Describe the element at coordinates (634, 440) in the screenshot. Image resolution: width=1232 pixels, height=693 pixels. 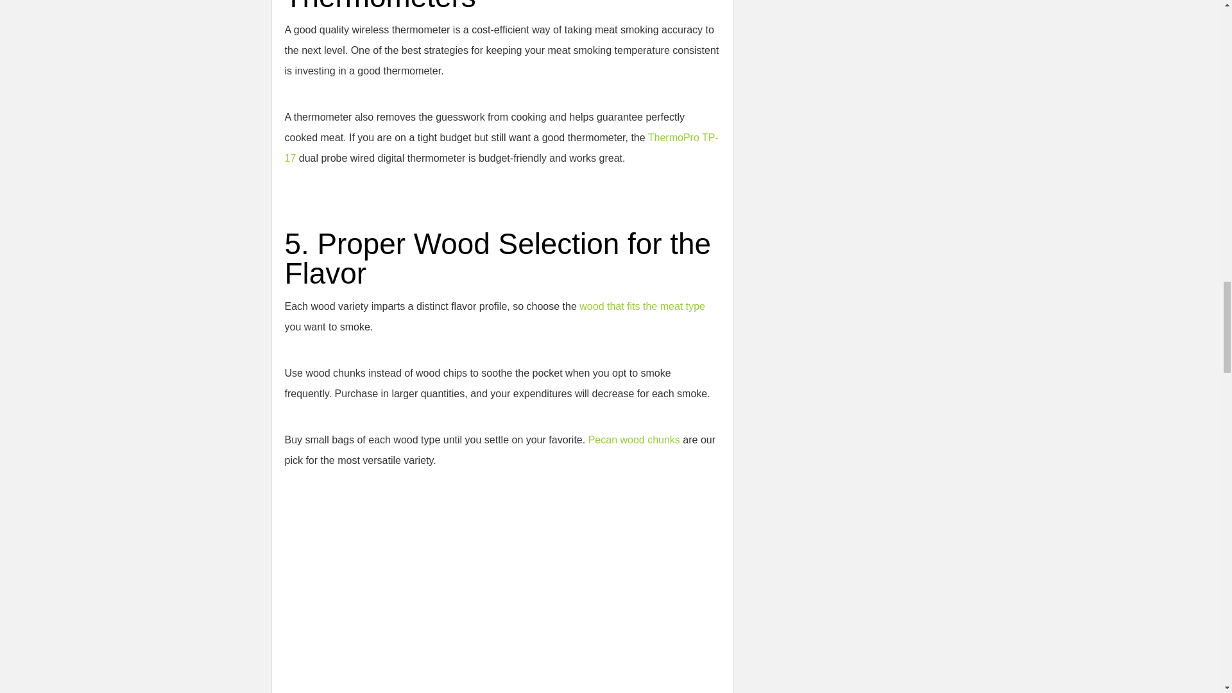
I see `Pecan wood chunks` at that location.